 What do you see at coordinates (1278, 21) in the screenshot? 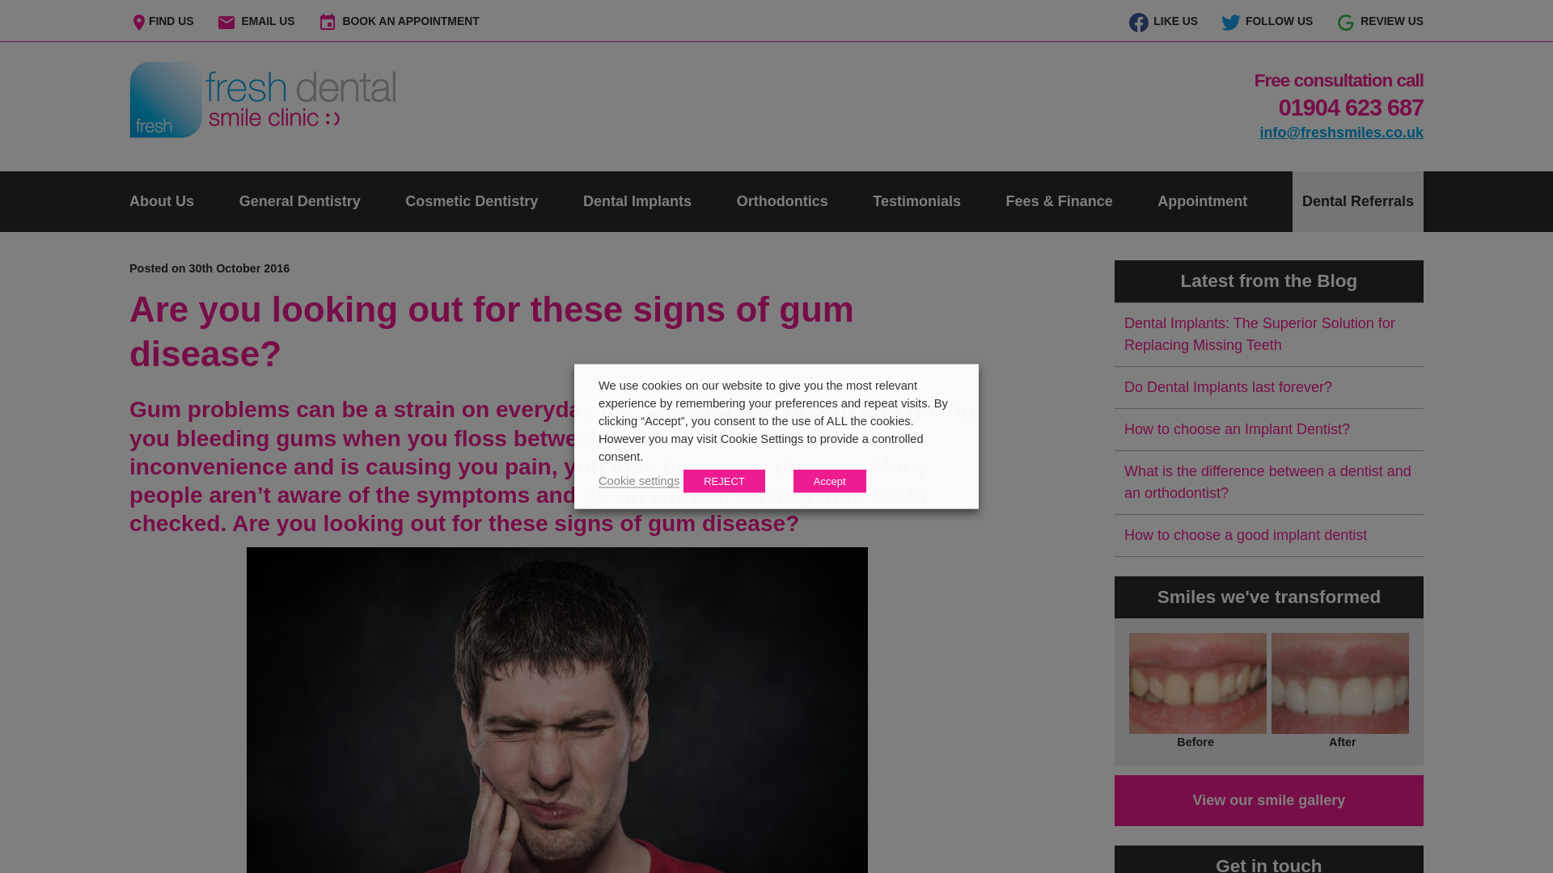
I see `FOLLOW US` at bounding box center [1278, 21].